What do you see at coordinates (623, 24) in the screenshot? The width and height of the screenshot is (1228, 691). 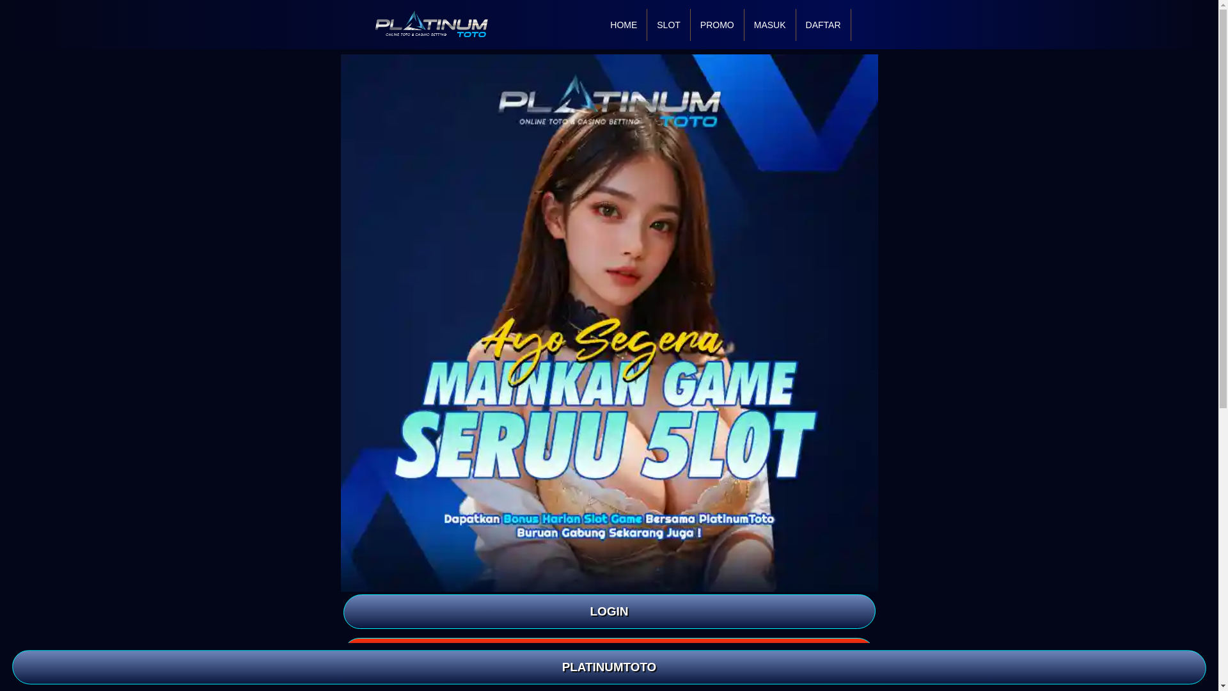 I see `HOME` at bounding box center [623, 24].